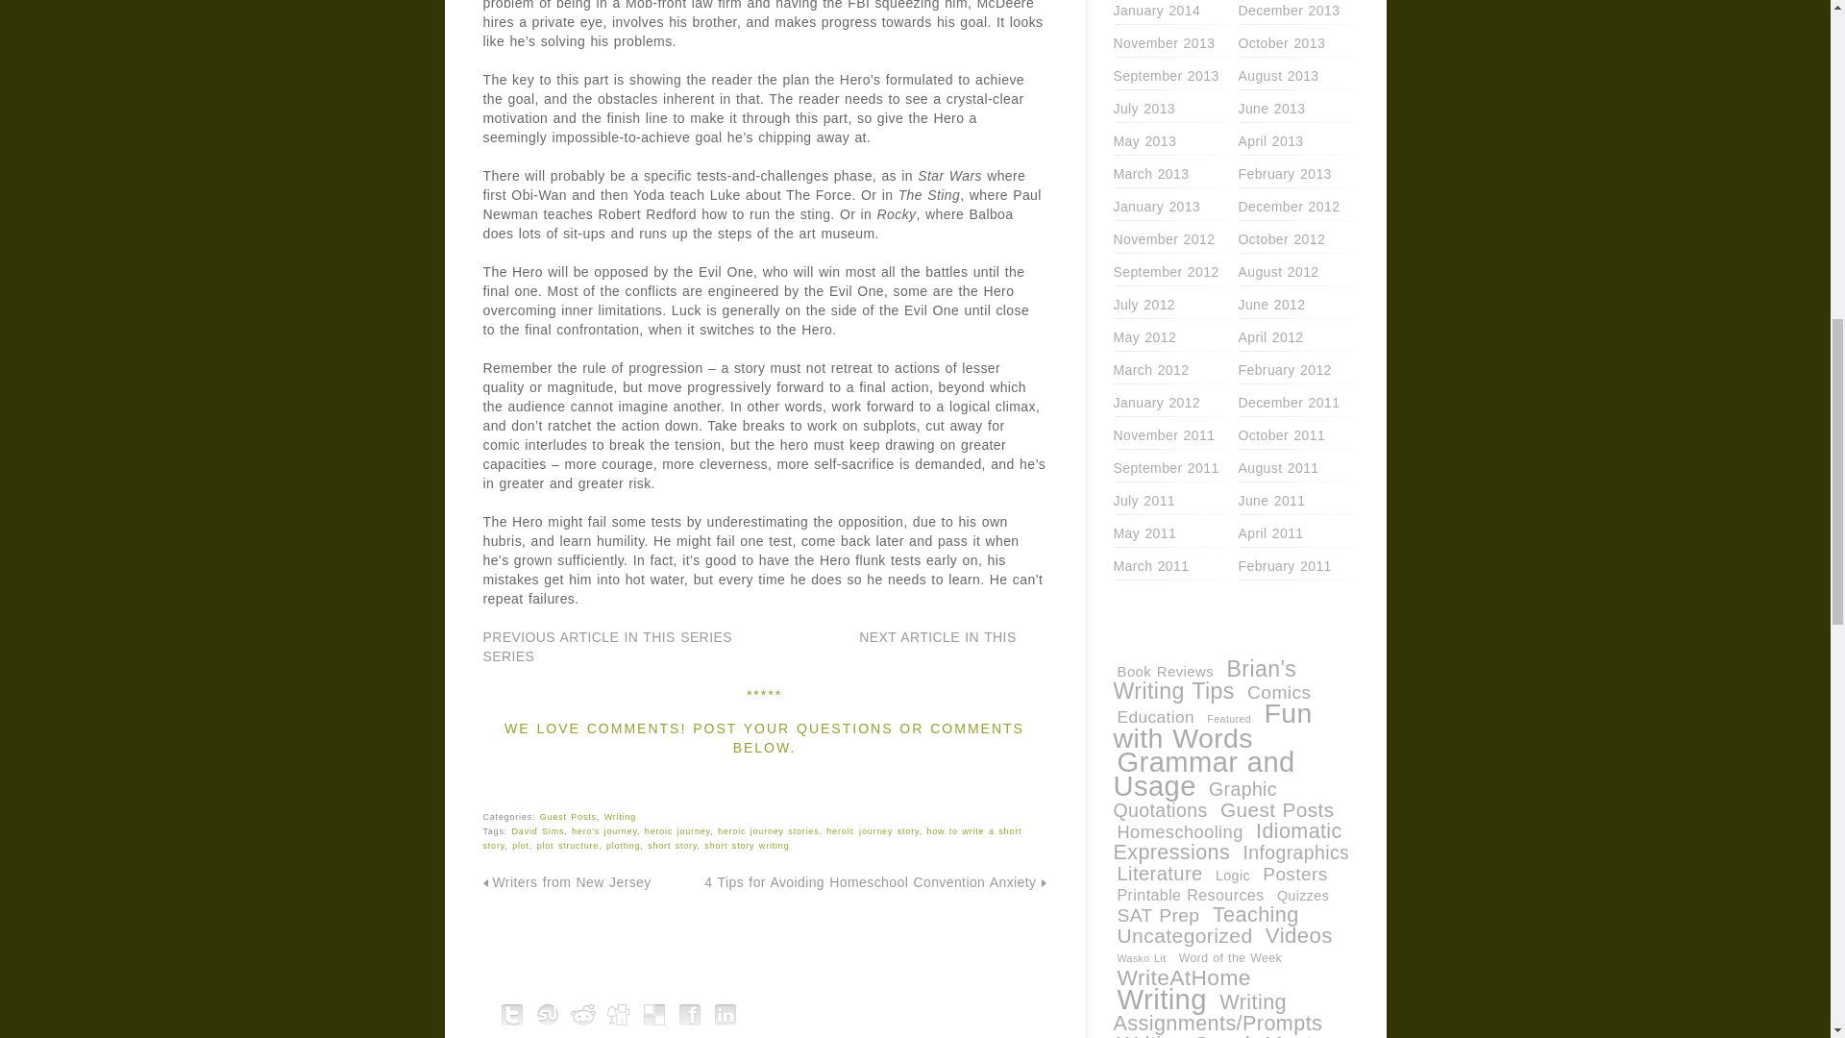 The height and width of the screenshot is (1038, 1845). Describe the element at coordinates (521, 845) in the screenshot. I see `plot` at that location.